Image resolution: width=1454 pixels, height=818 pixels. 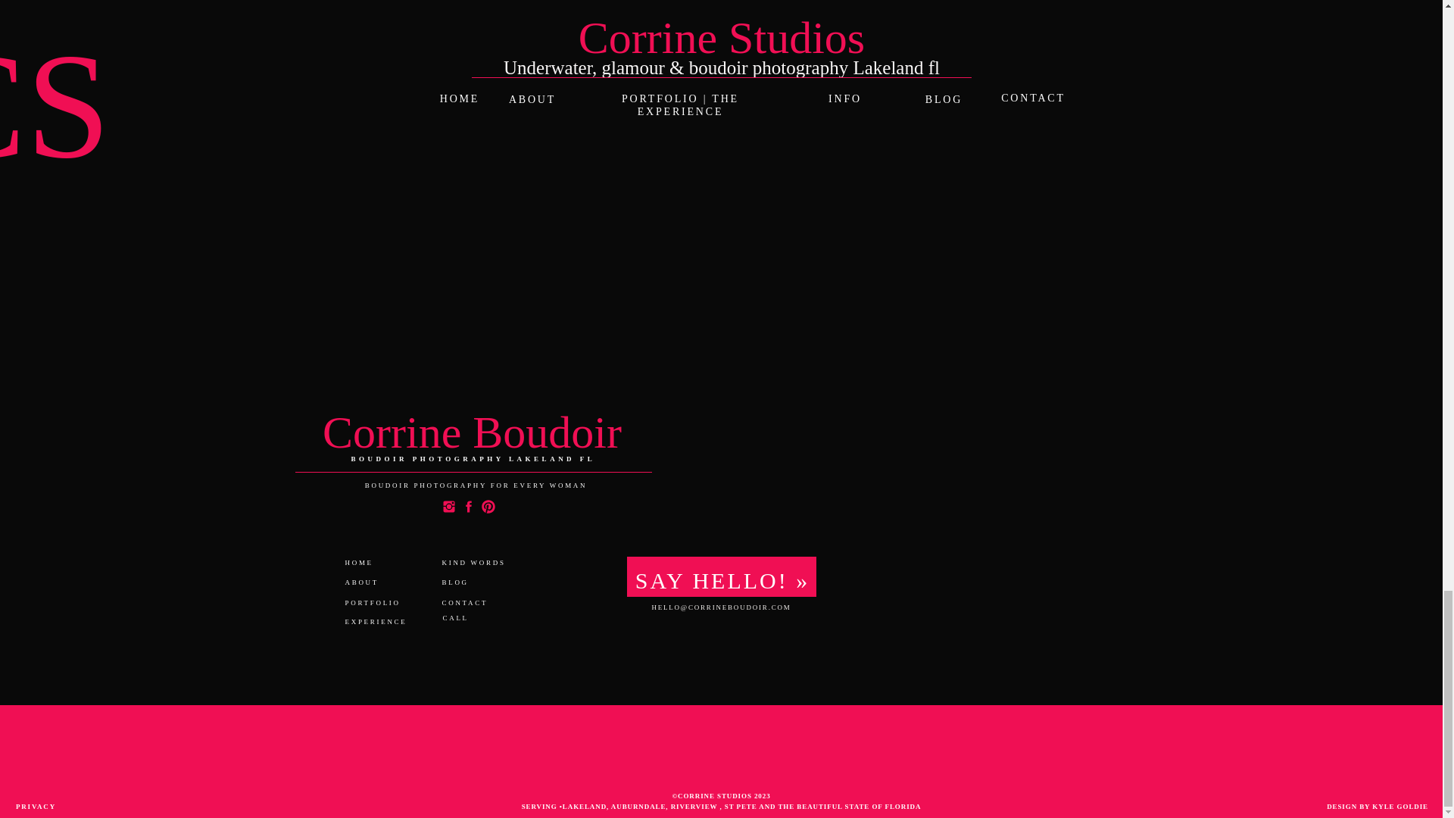 I want to click on CALL, so click(x=479, y=618).